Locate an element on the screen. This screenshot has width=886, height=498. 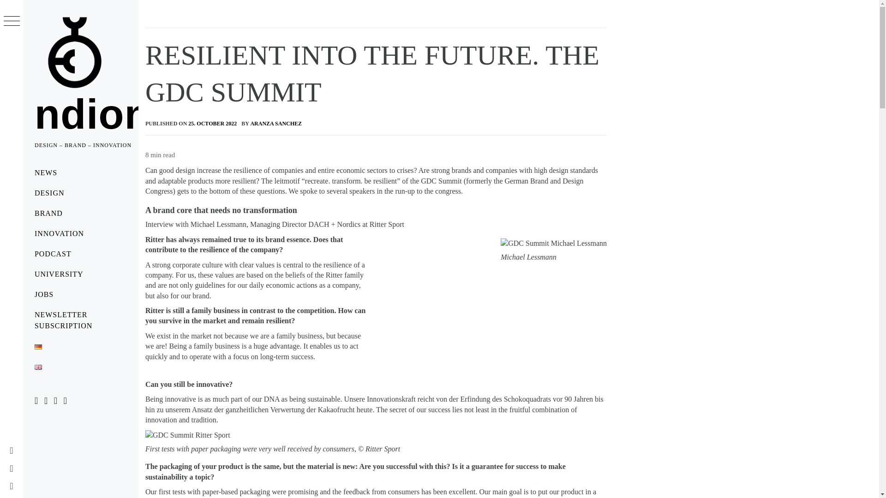
PODCAST is located at coordinates (80, 254).